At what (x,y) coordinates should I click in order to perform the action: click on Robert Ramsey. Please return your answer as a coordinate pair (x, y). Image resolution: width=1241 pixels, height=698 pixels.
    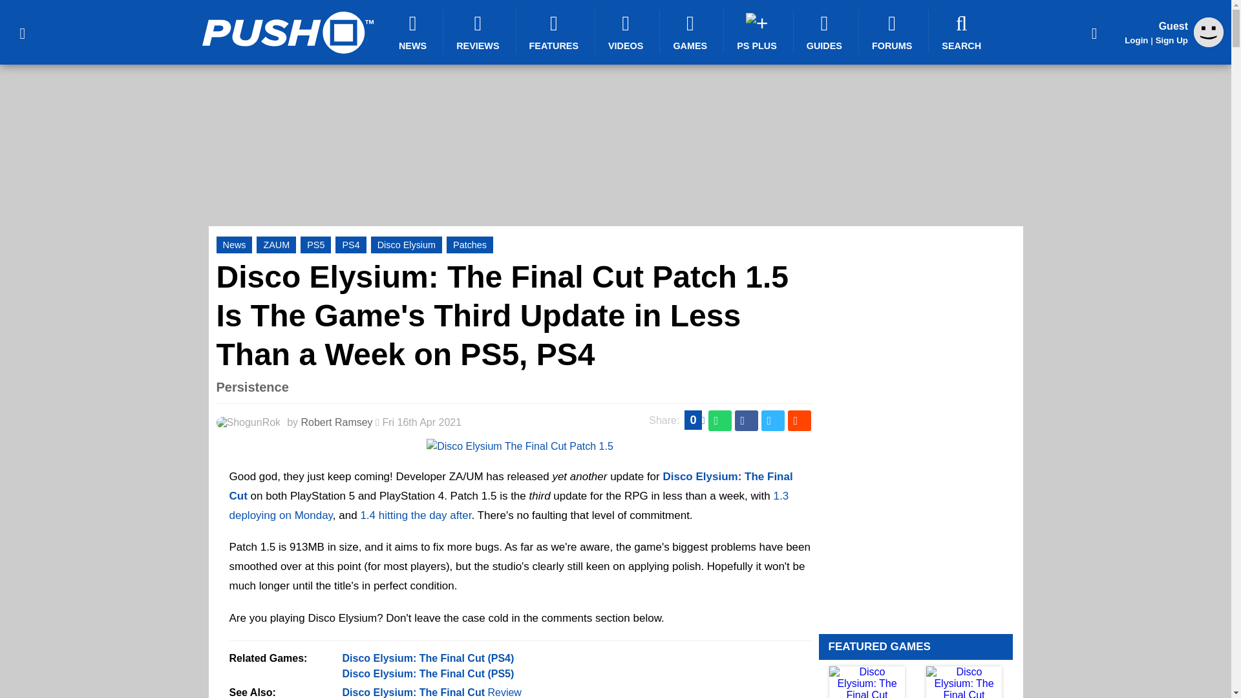
    Looking at the image, I should click on (336, 422).